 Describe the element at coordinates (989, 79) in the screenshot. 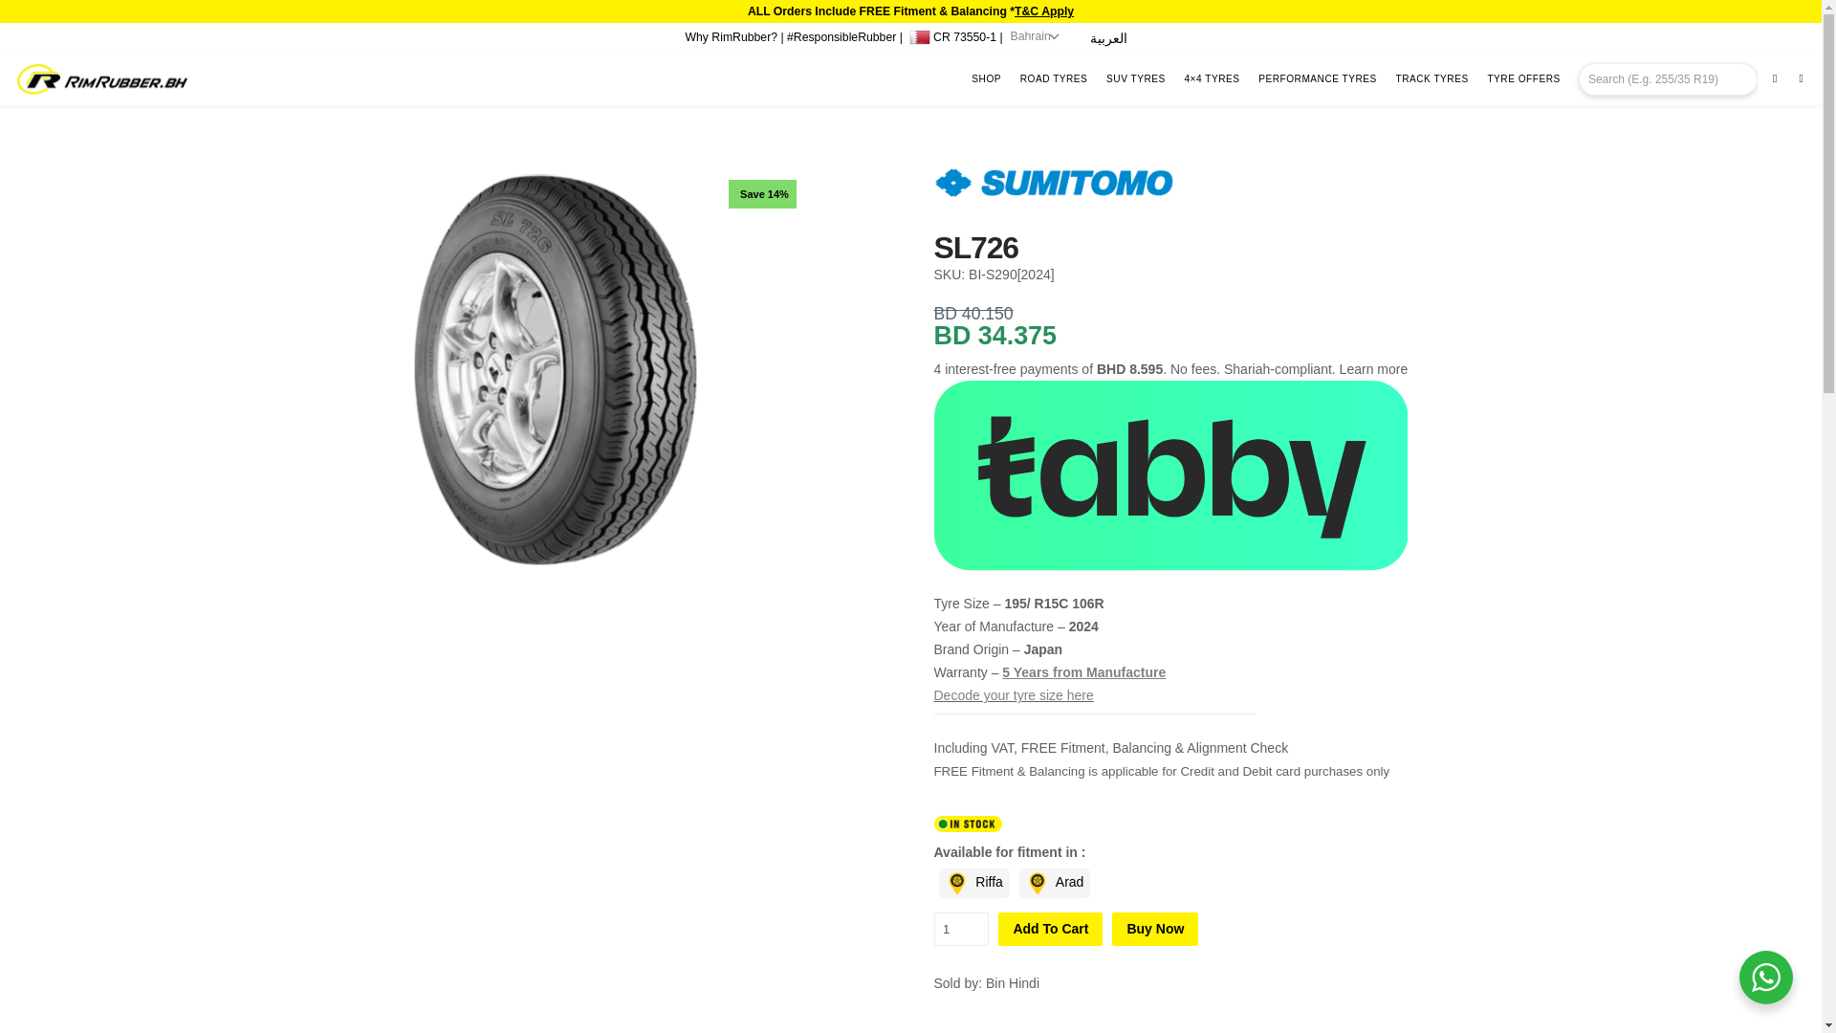

I see `SHOP` at that location.